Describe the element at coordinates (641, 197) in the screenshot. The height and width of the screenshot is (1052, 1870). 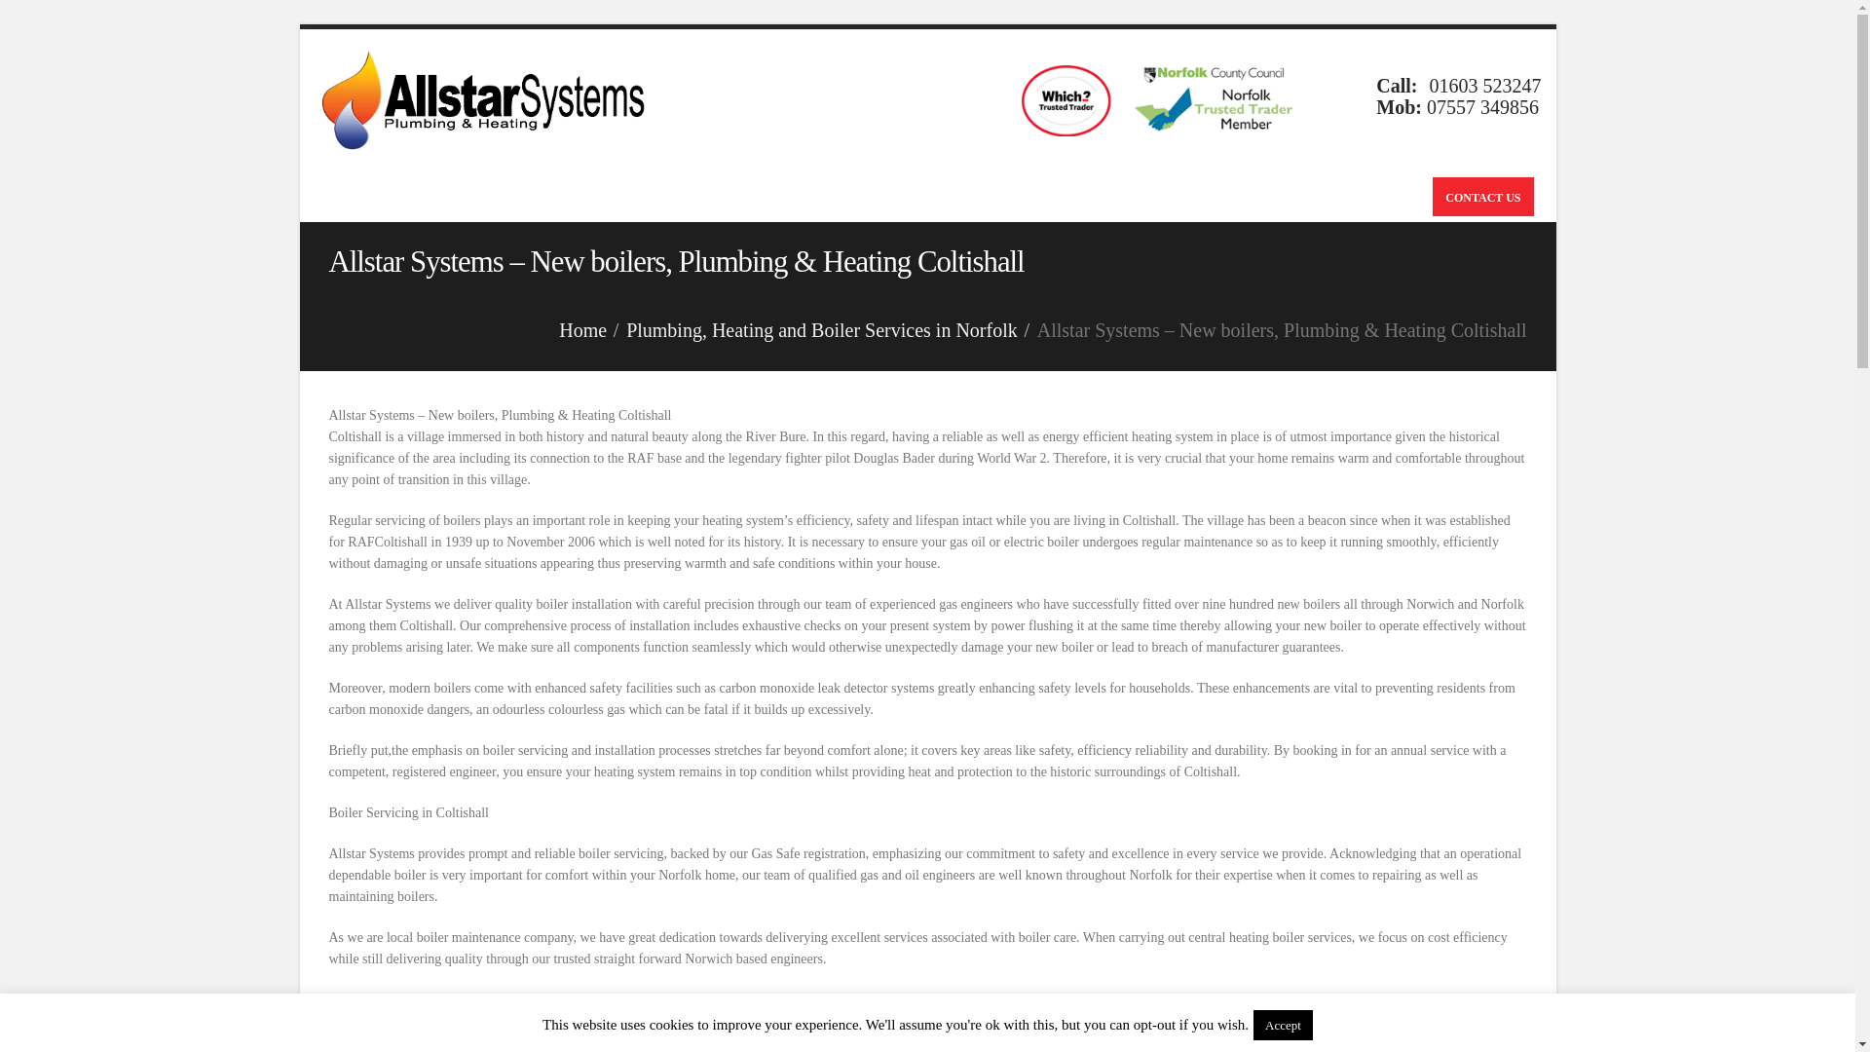
I see `PLUMBING` at that location.